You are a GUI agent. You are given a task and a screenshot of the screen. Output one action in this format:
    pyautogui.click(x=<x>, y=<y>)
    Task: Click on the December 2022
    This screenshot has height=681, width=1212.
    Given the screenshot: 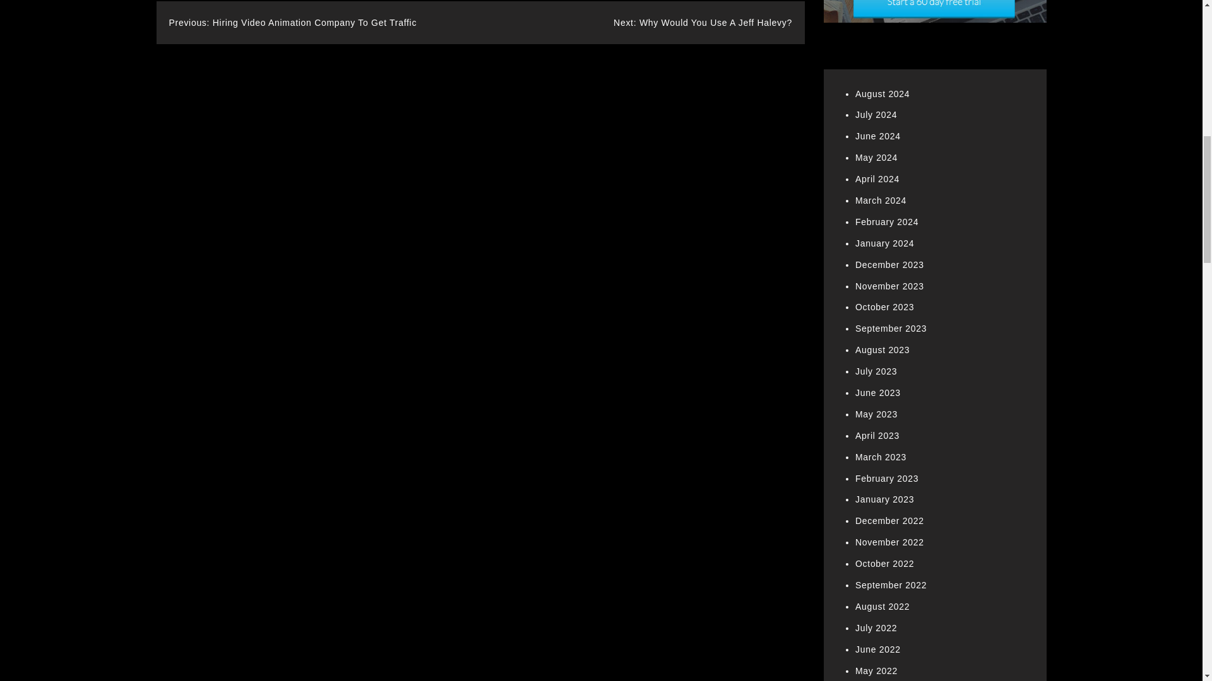 What is the action you would take?
    pyautogui.click(x=889, y=520)
    